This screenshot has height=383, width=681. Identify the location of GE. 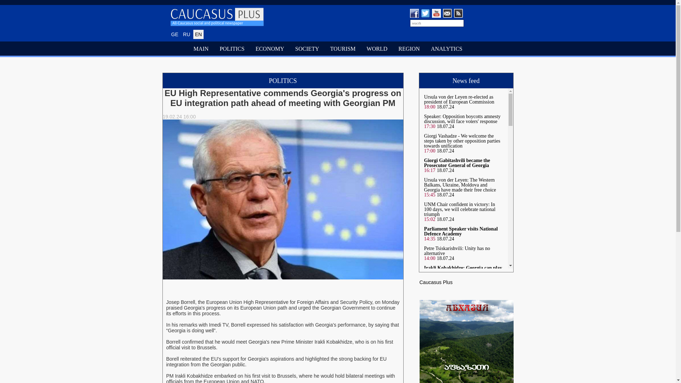
(175, 34).